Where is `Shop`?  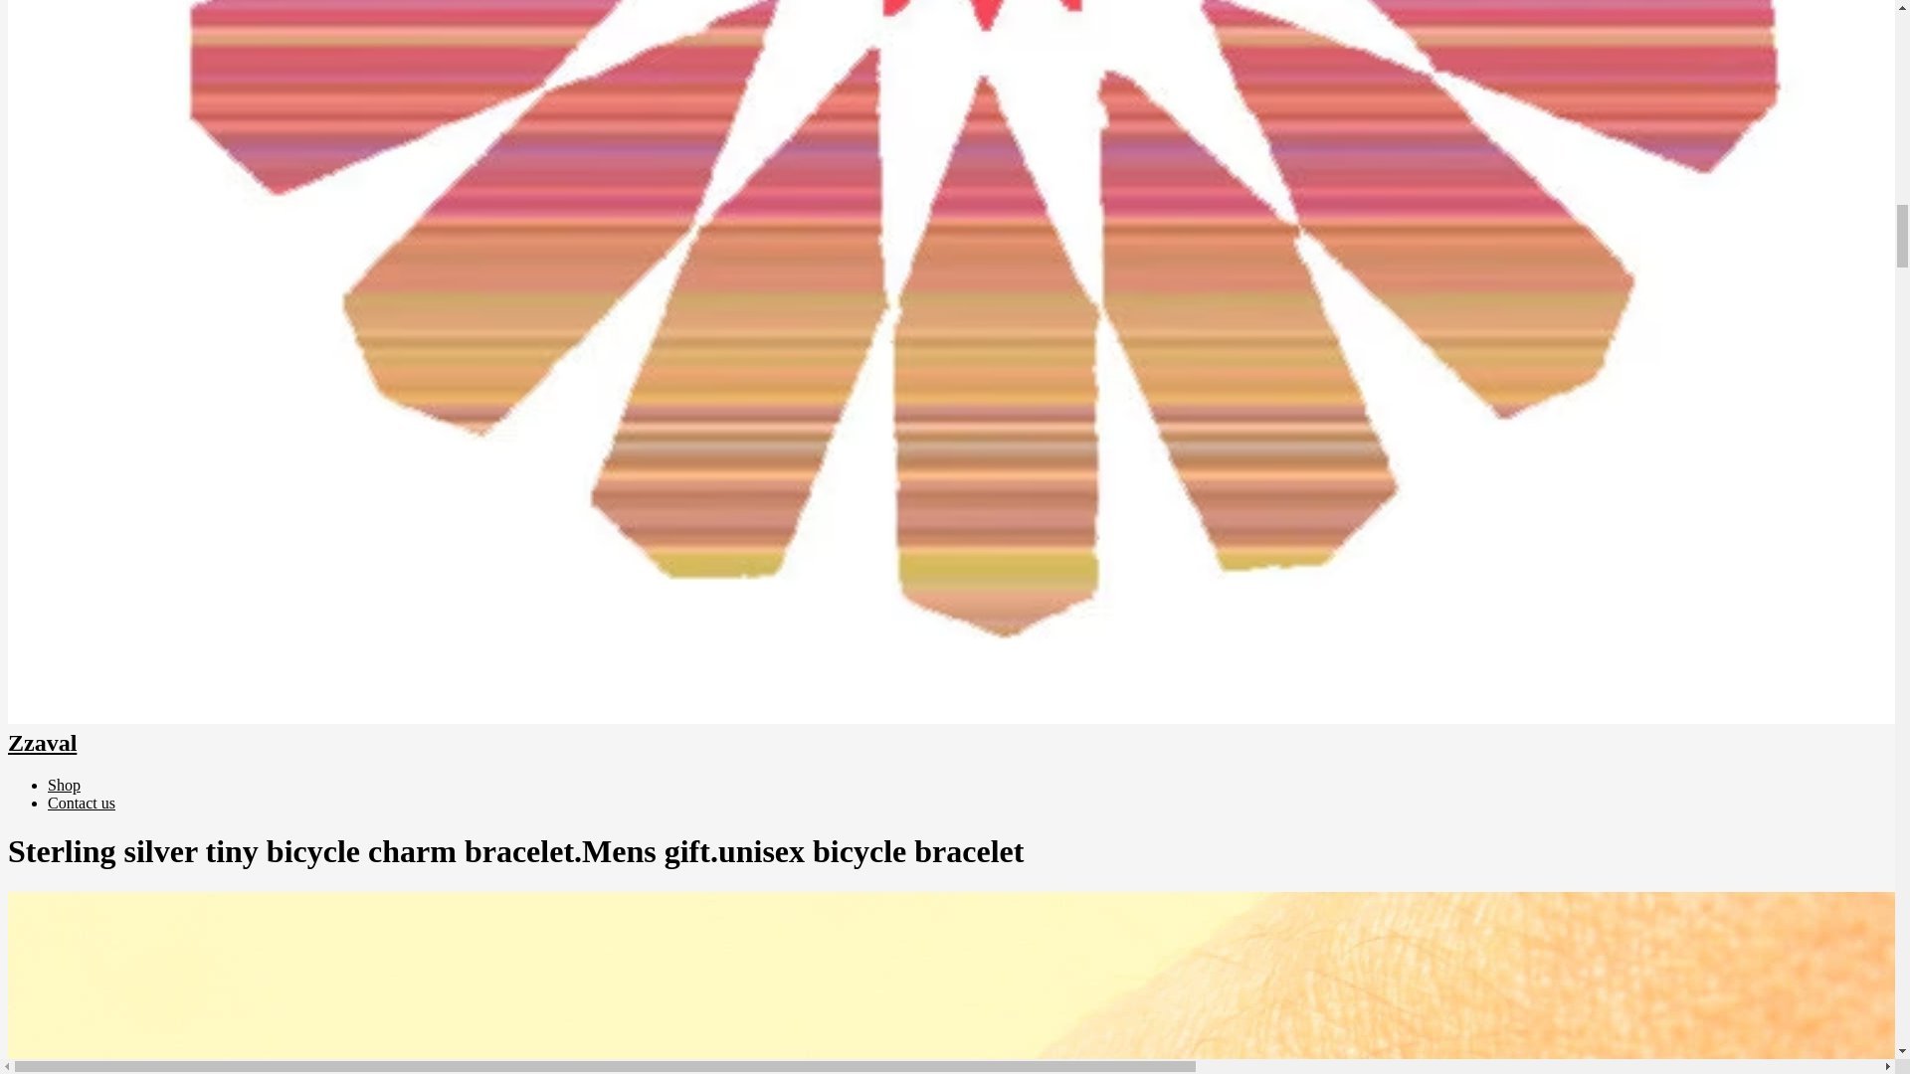 Shop is located at coordinates (64, 785).